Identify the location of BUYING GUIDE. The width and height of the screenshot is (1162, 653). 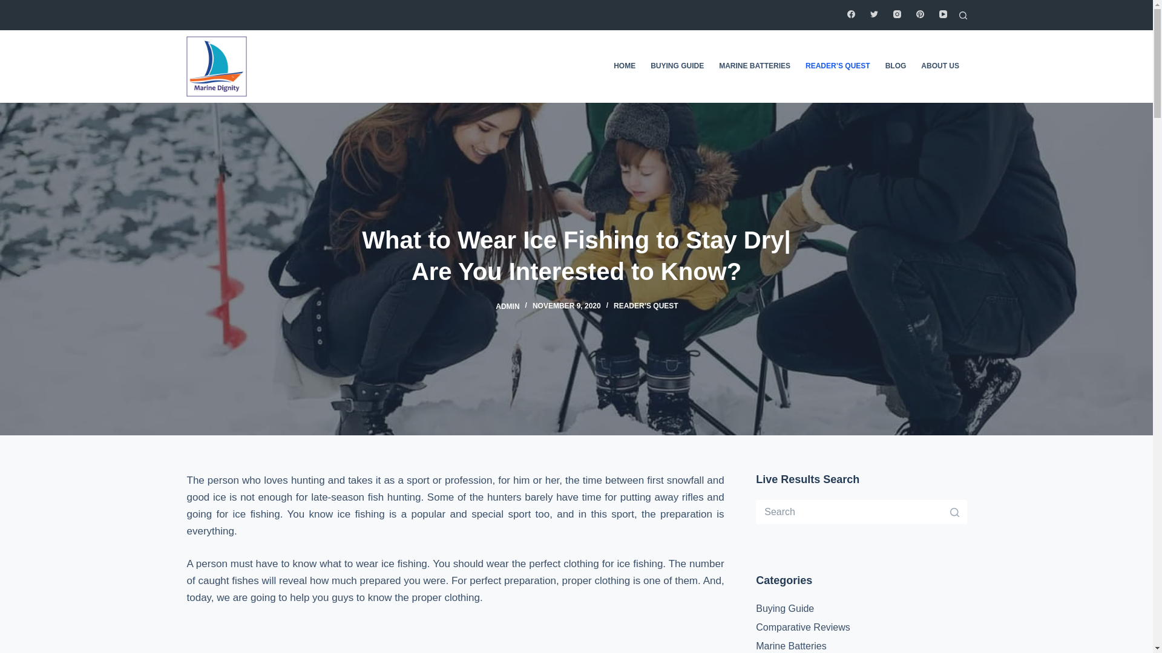
(677, 66).